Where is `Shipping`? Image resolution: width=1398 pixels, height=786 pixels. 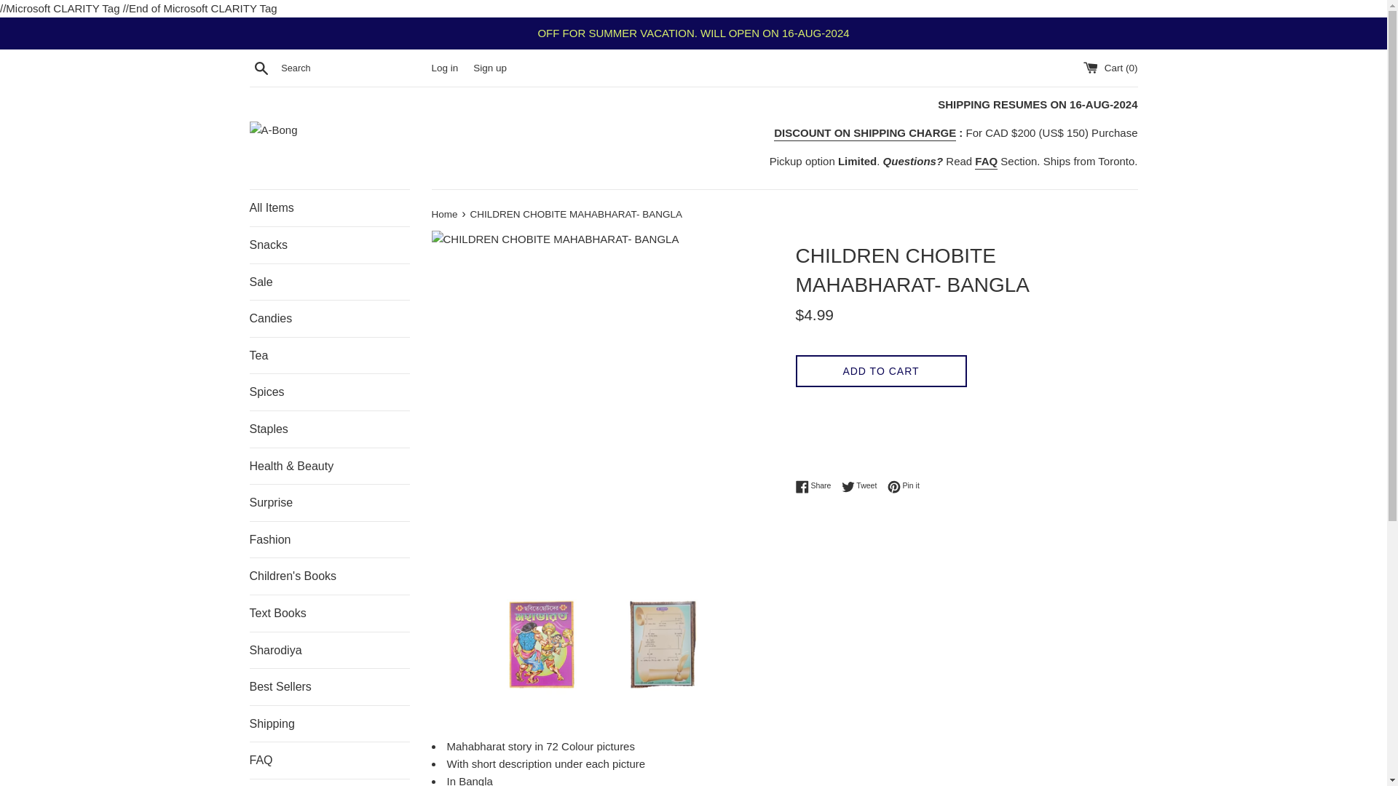
Shipping is located at coordinates (329, 651).